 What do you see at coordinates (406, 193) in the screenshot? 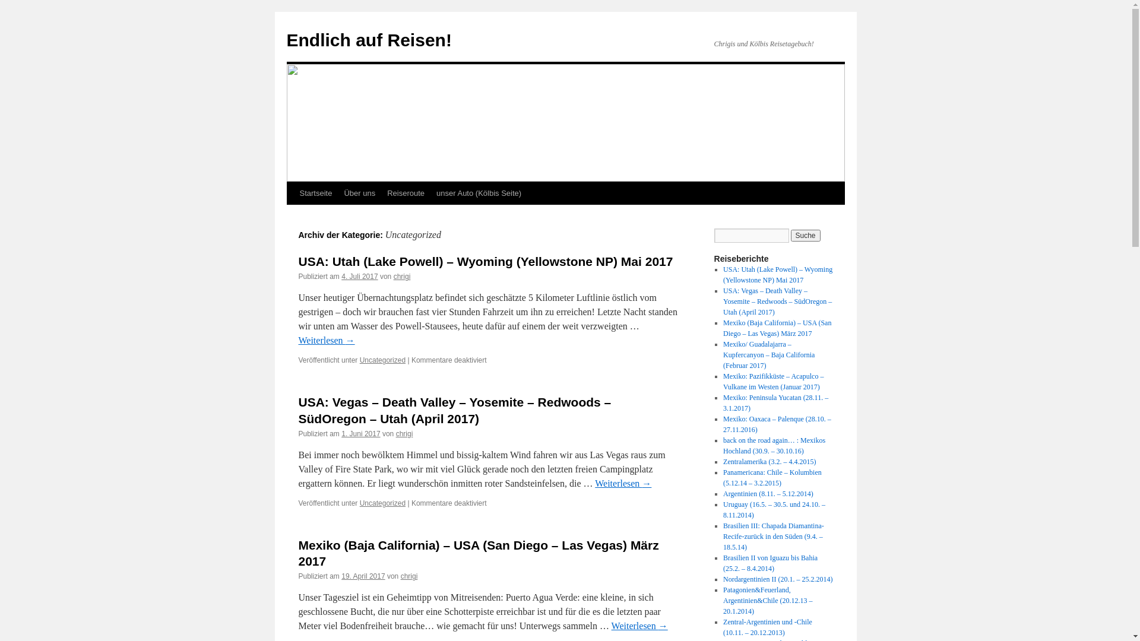
I see `Reiseroute` at bounding box center [406, 193].